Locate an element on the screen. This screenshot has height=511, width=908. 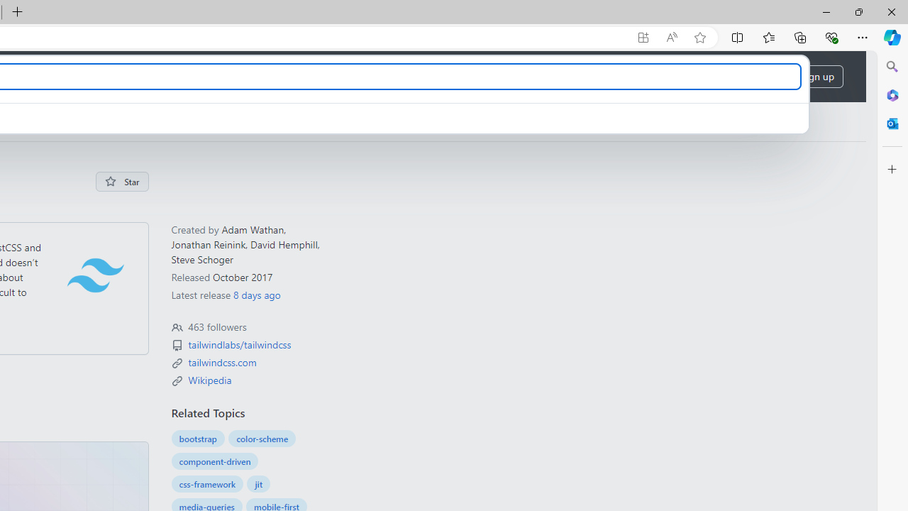
Sign up is located at coordinates (817, 77).